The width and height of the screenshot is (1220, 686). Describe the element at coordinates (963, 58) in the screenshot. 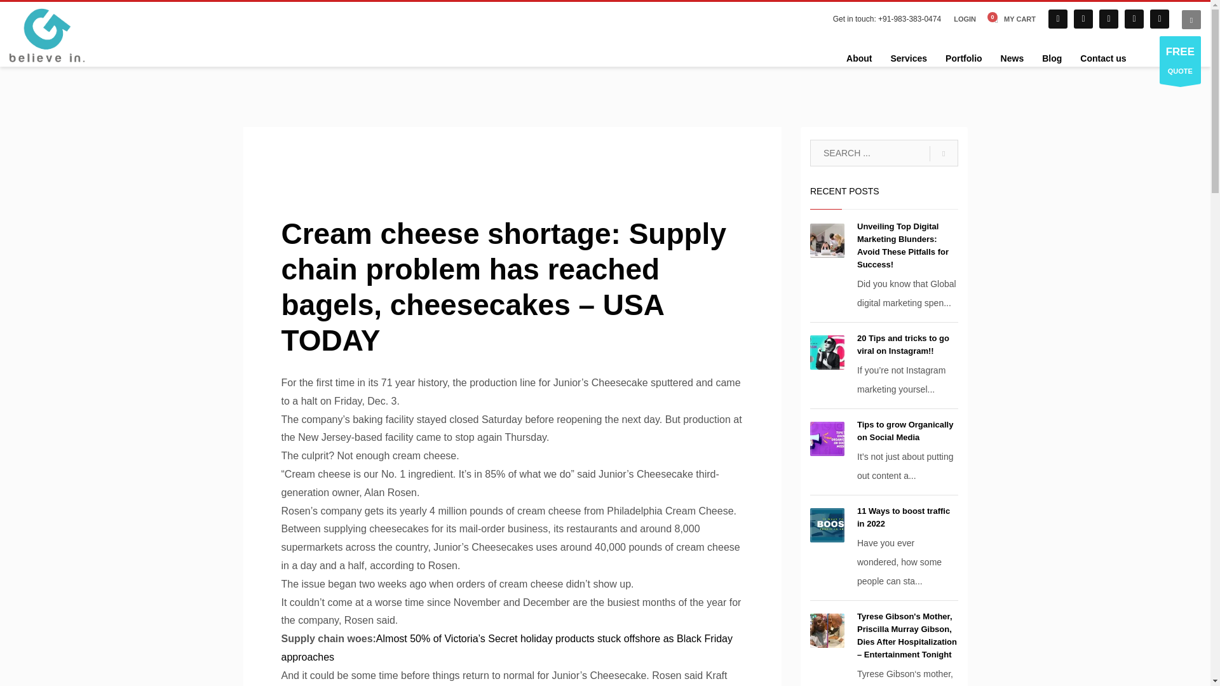

I see `Portfolio` at that location.